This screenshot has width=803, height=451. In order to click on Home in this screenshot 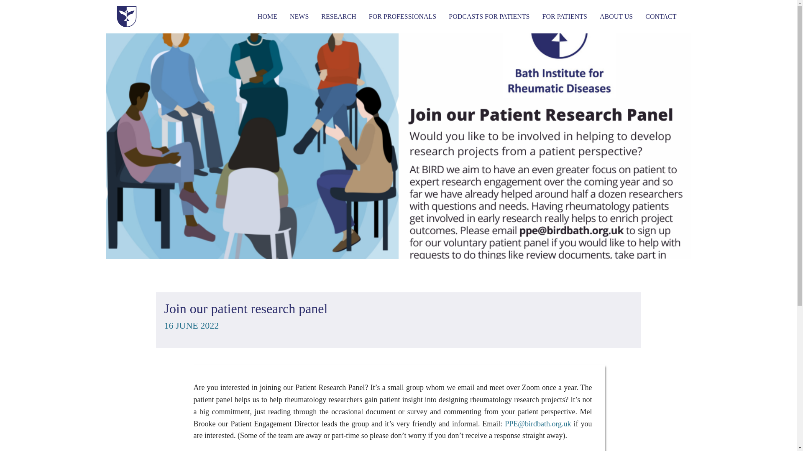, I will do `click(267, 17)`.